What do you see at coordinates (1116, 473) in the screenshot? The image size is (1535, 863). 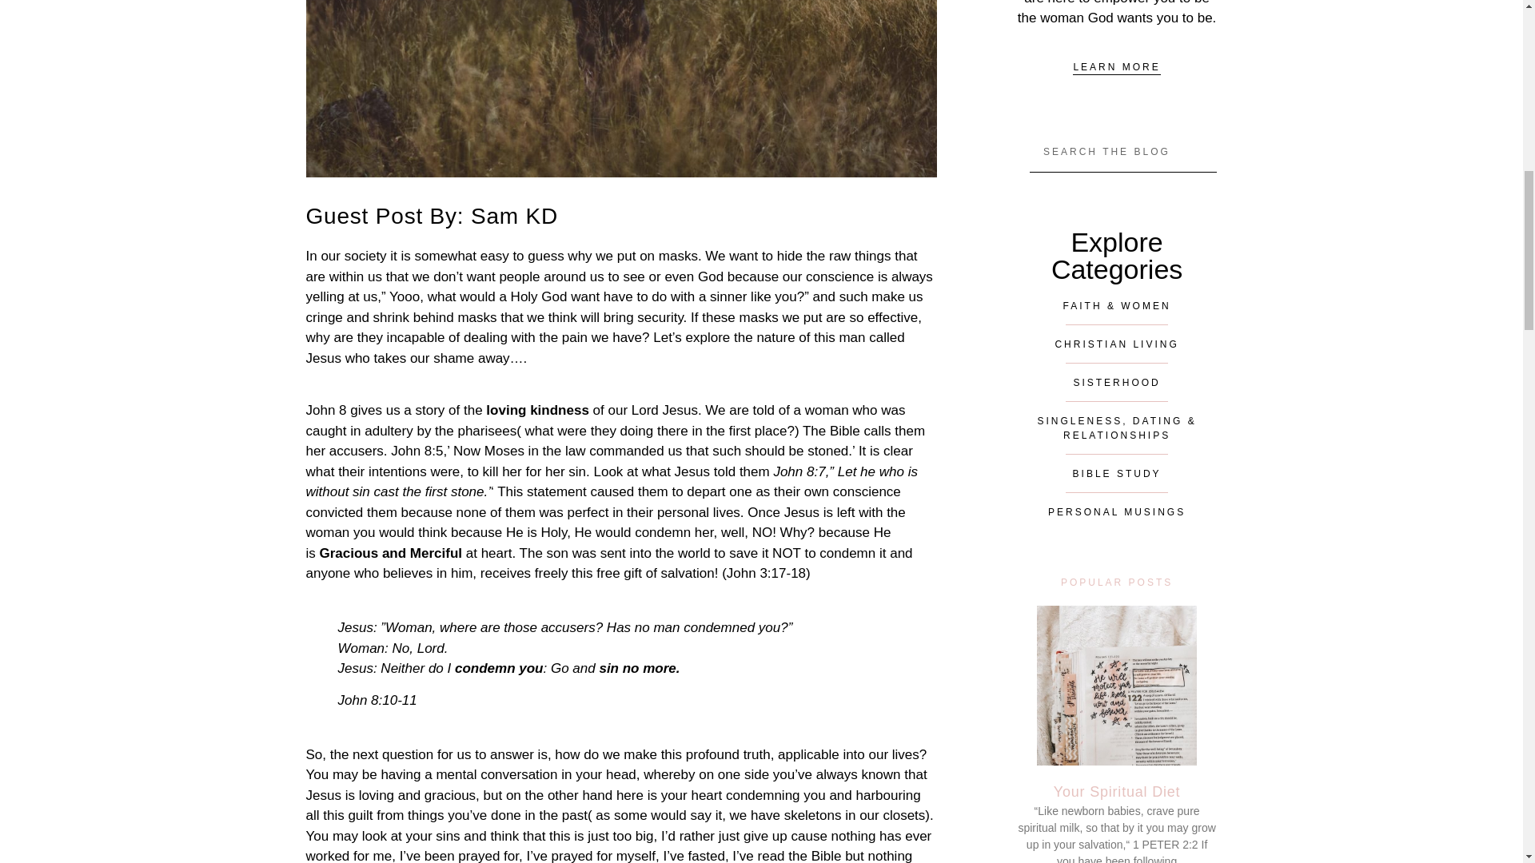 I see `BIBLE STUDY` at bounding box center [1116, 473].